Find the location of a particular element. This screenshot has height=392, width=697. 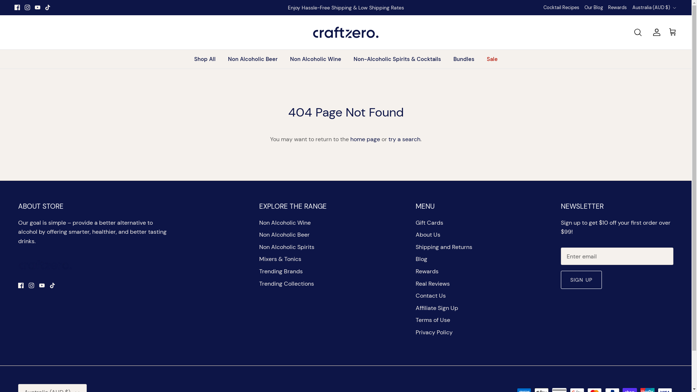

SIGN UP is located at coordinates (582, 280).